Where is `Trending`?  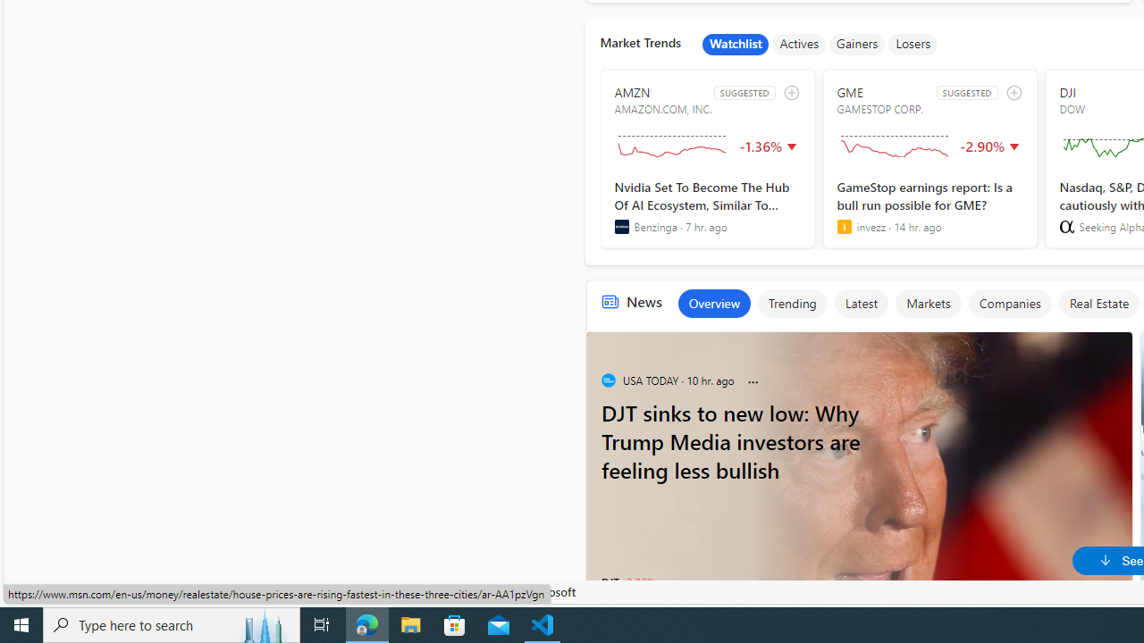
Trending is located at coordinates (792, 304).